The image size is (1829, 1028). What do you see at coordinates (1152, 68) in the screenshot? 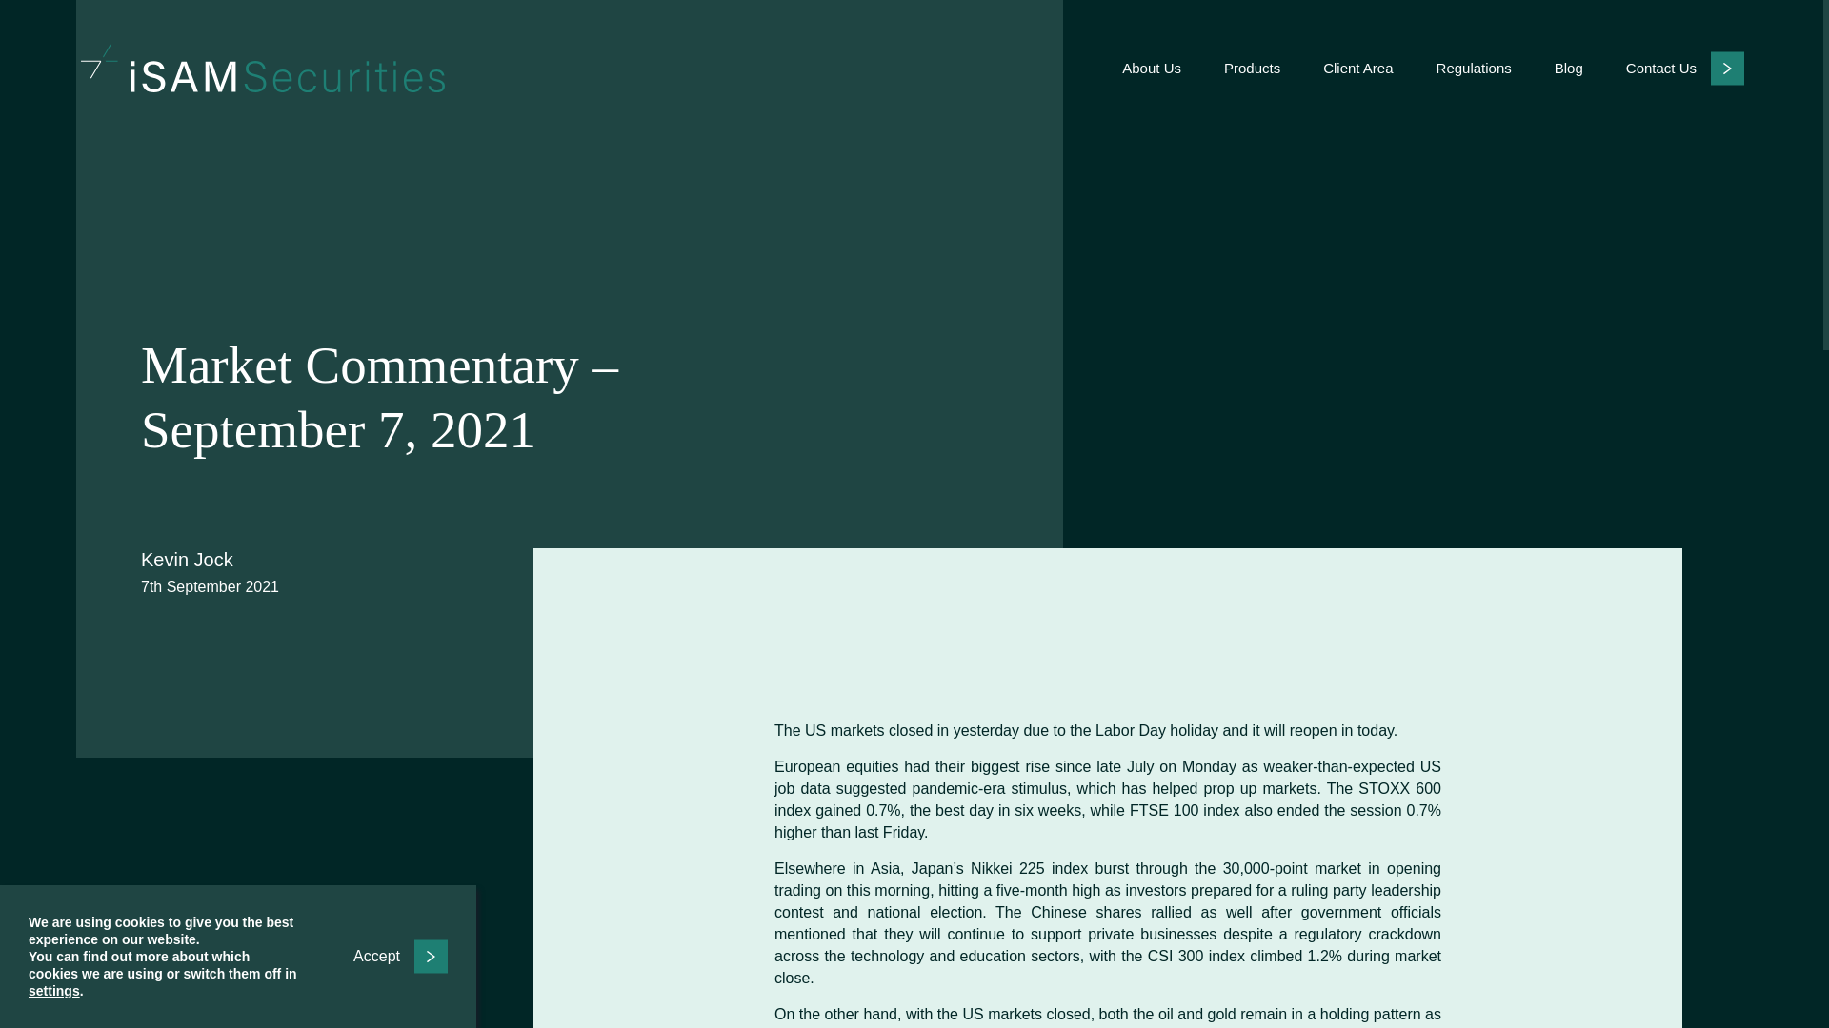
I see `About Us` at bounding box center [1152, 68].